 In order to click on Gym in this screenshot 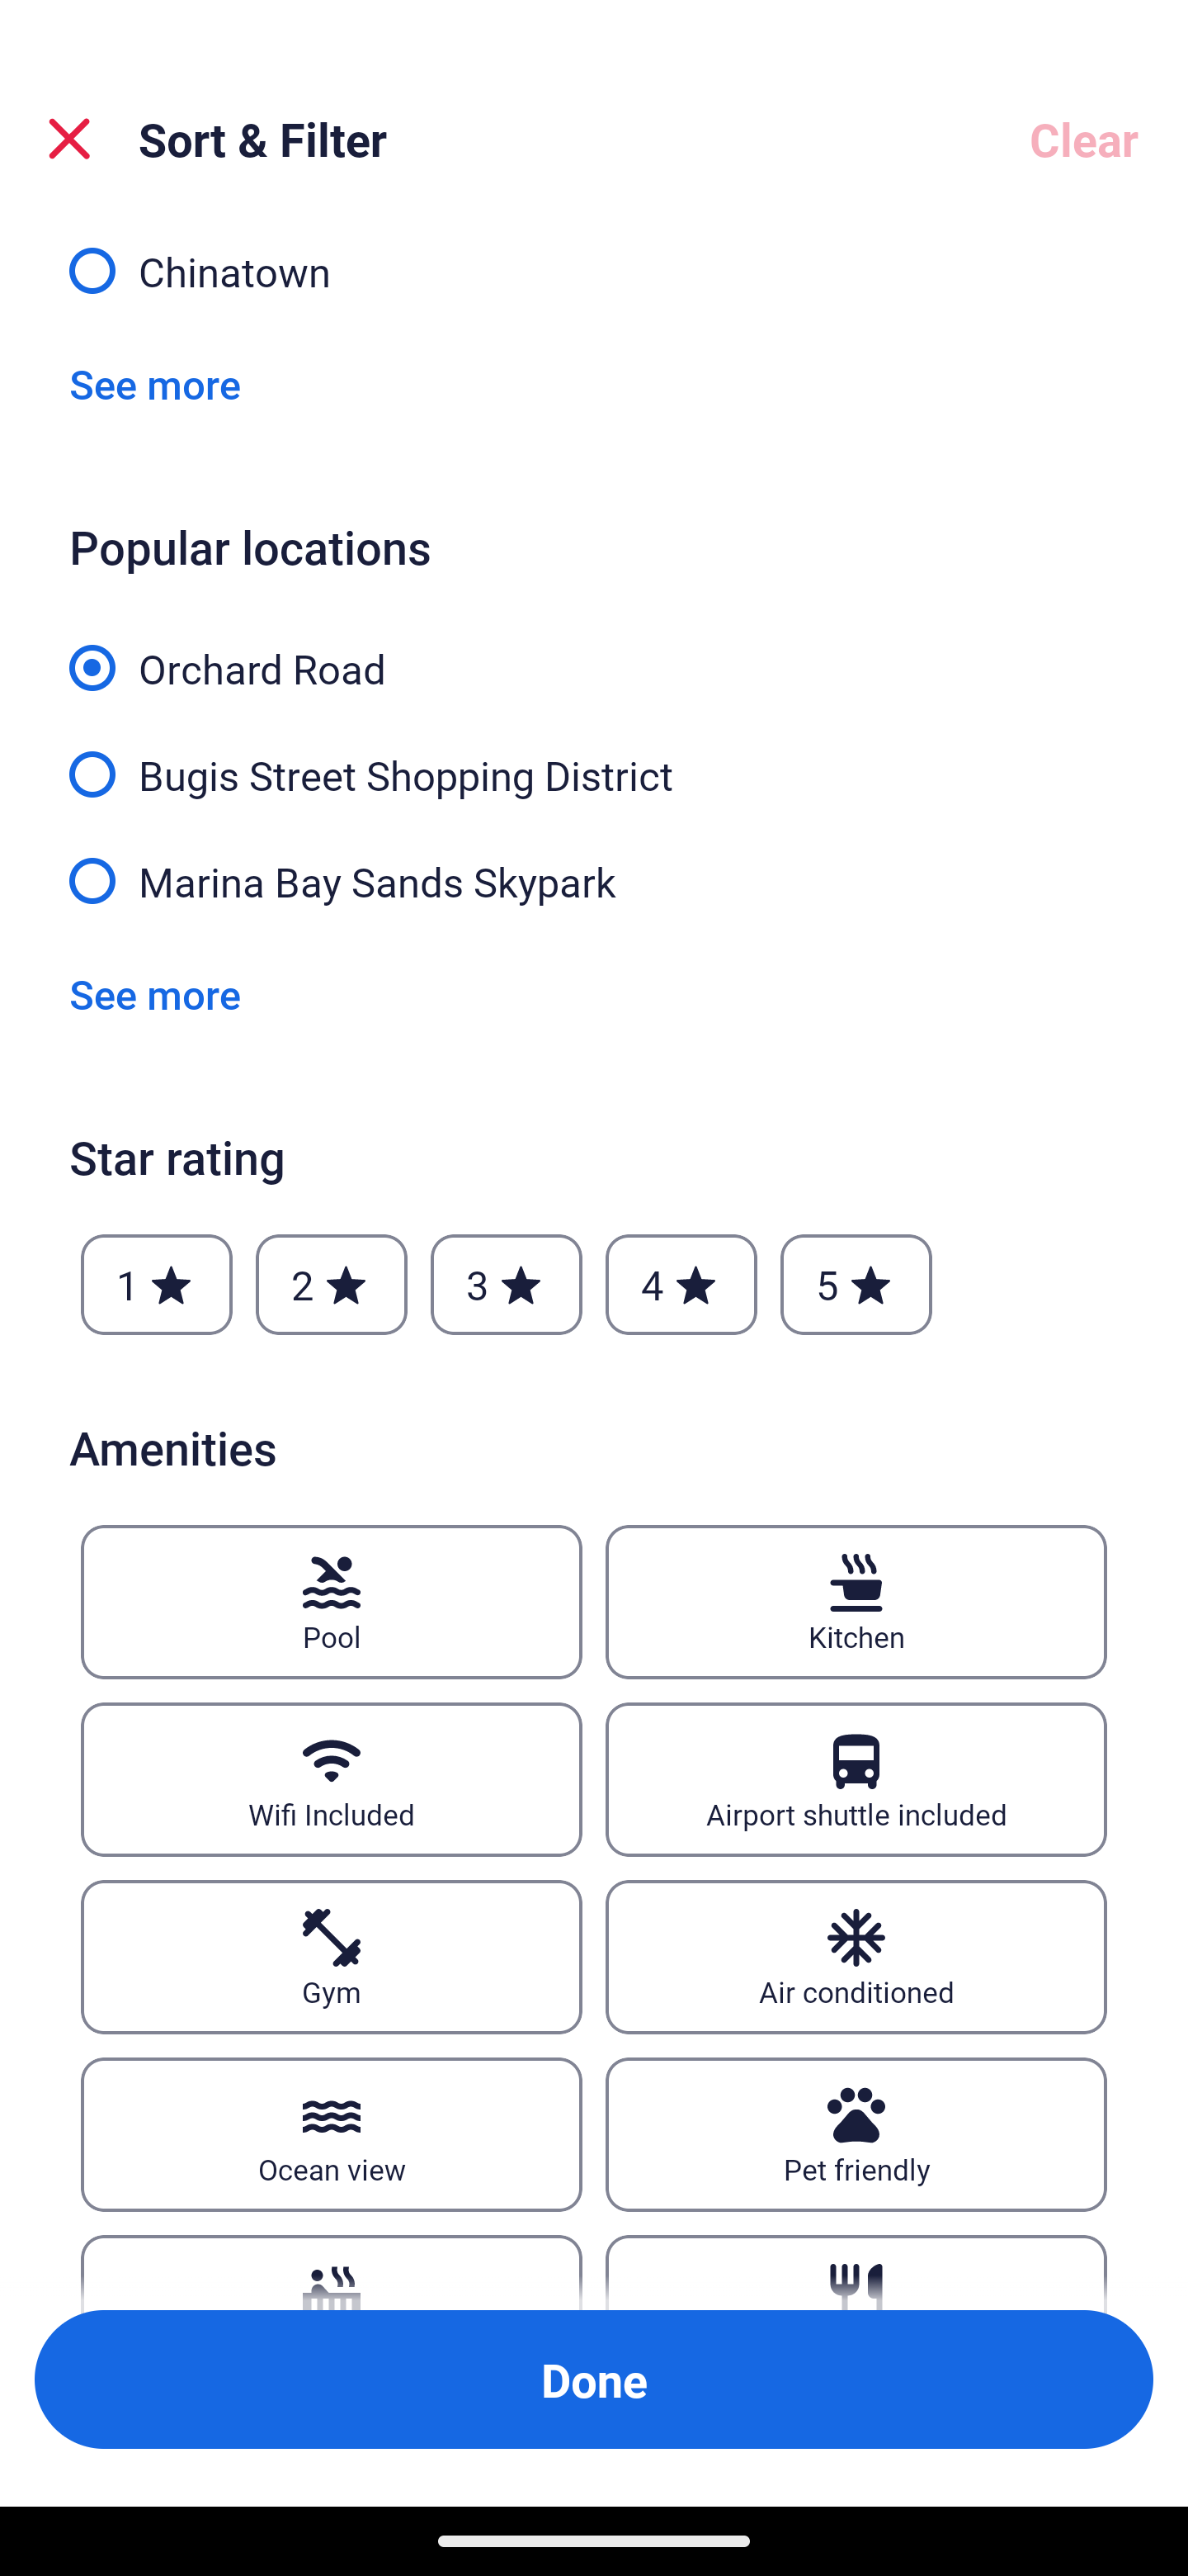, I will do `click(331, 1957)`.